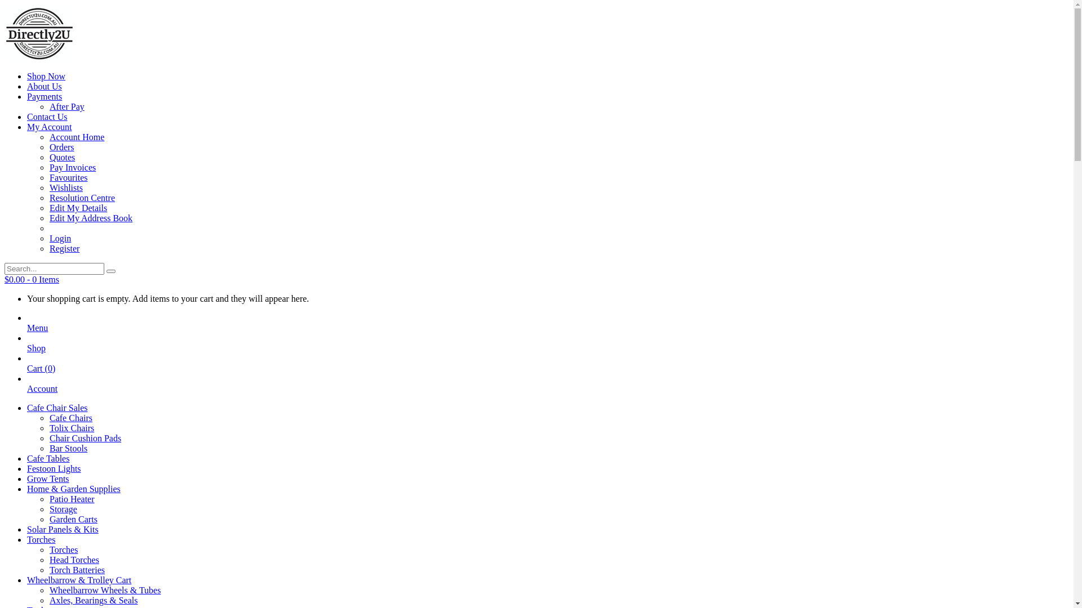 The height and width of the screenshot is (608, 1082). I want to click on After Pay, so click(67, 107).